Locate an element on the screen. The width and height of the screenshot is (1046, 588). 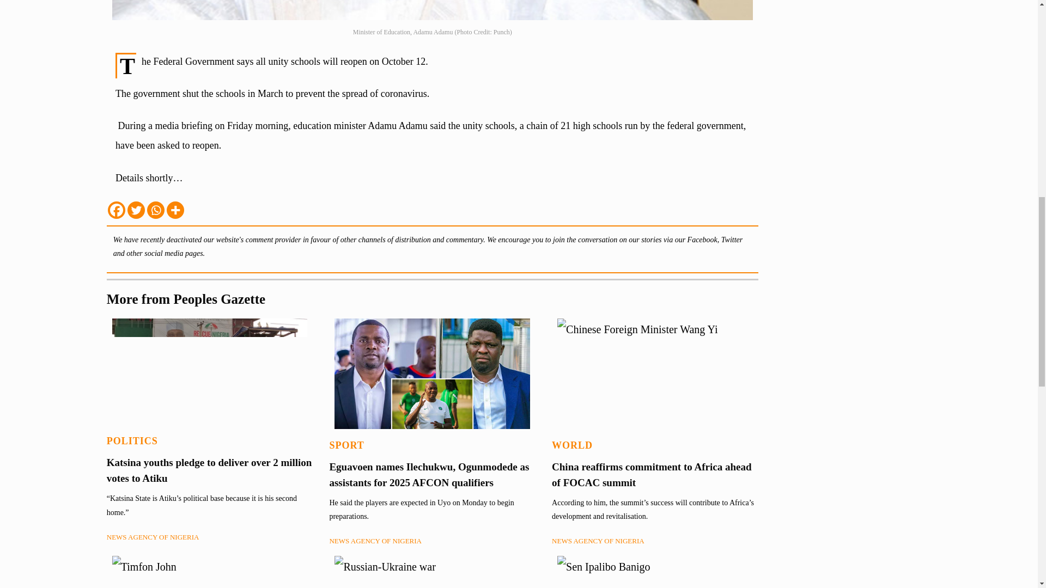
 Politics is located at coordinates (132, 441).